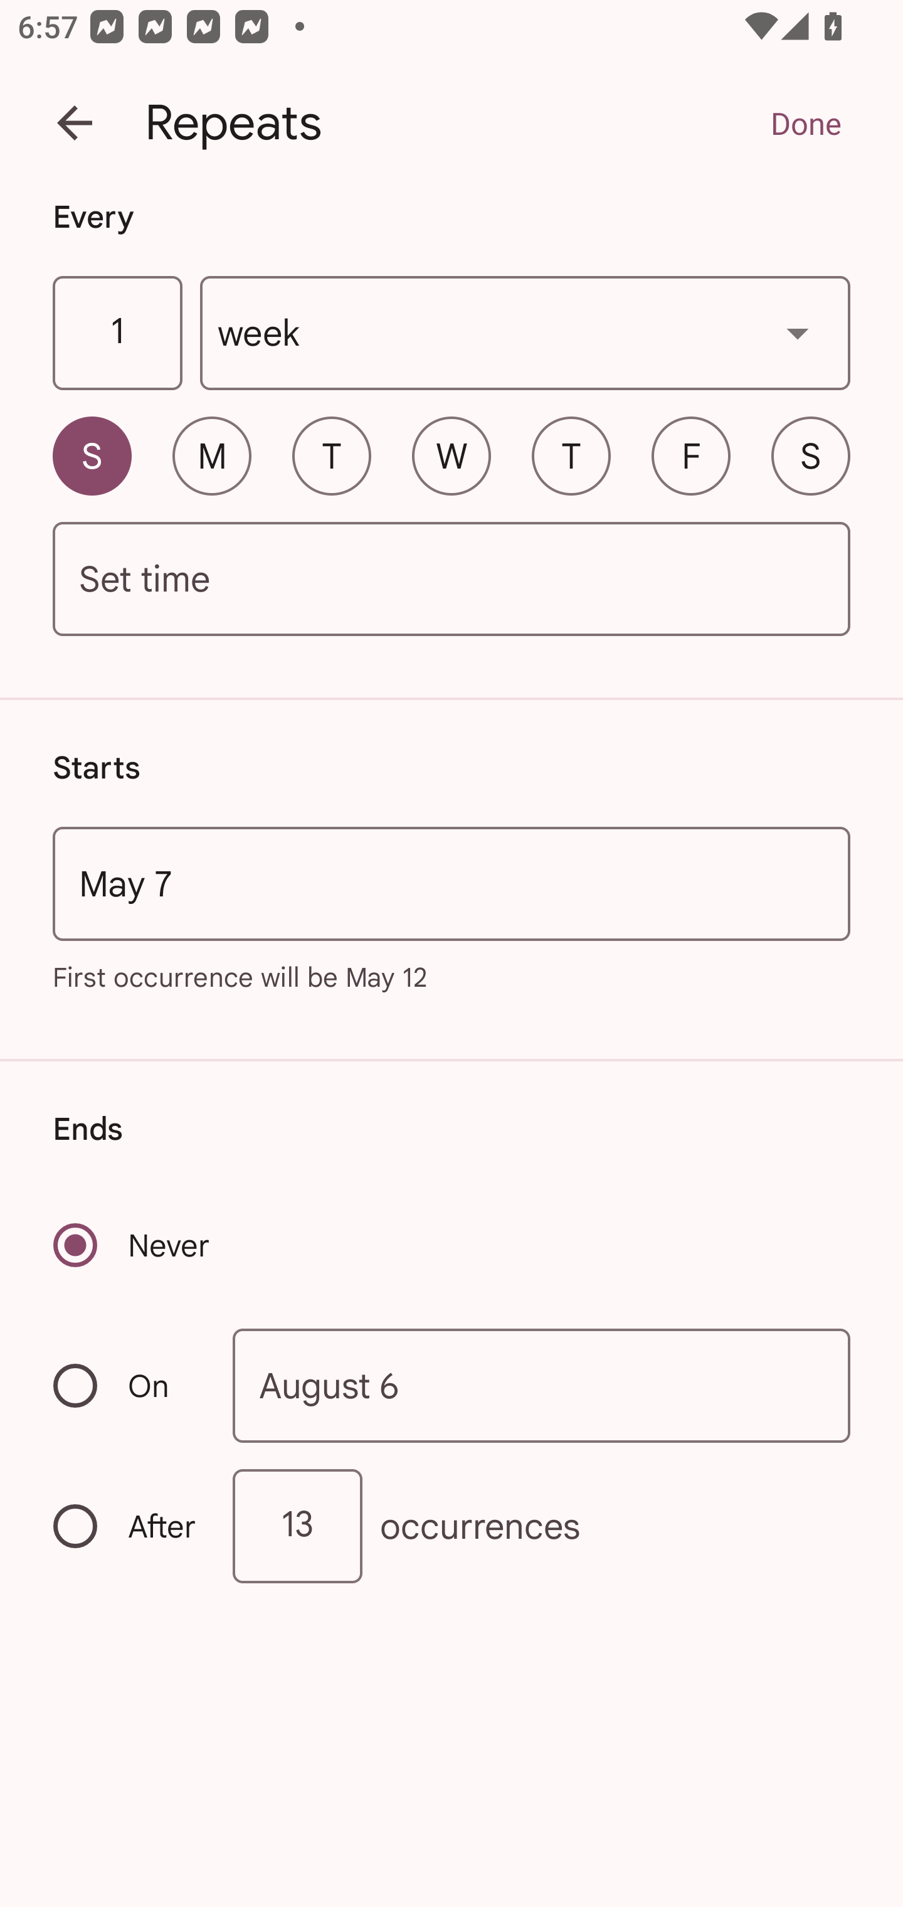  What do you see at coordinates (805, 123) in the screenshot?
I see `Done` at bounding box center [805, 123].